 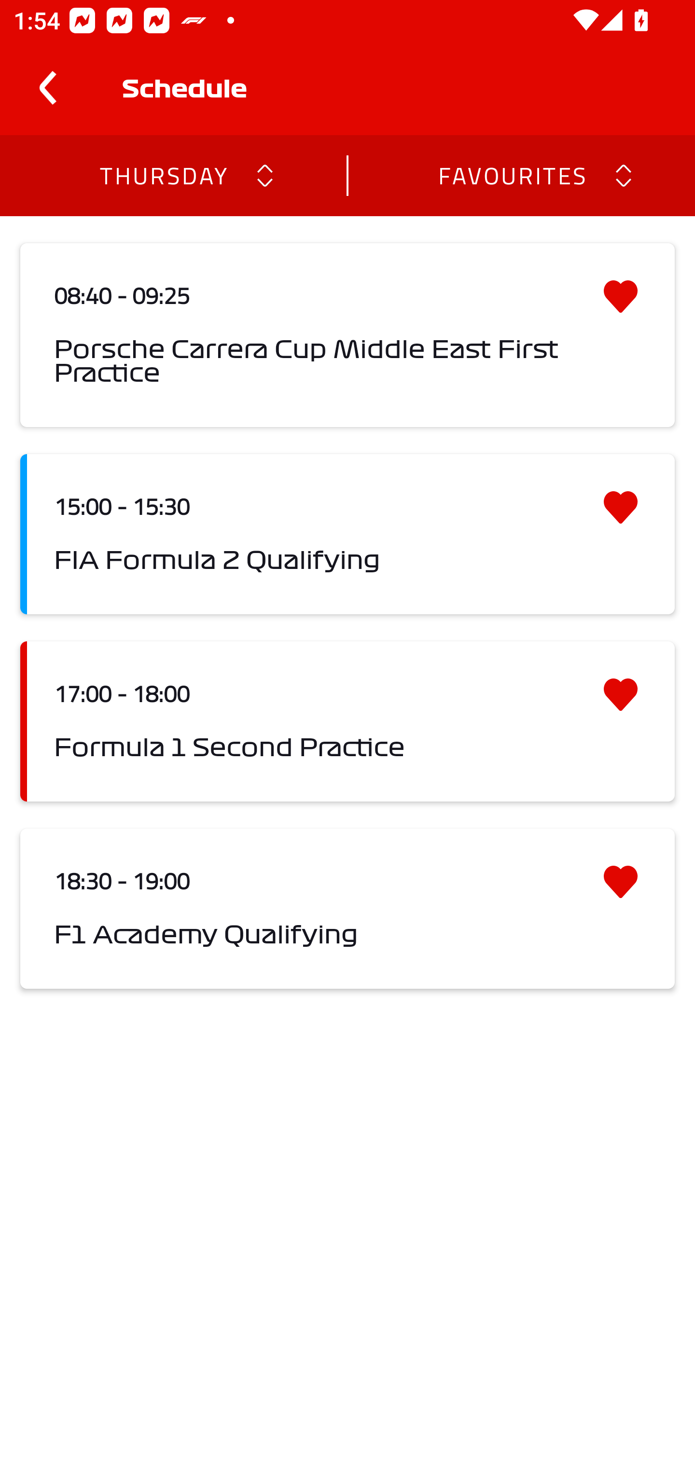 I want to click on 15:00 - 15:30 FIA Formula 2 Qualifying, so click(x=347, y=535).